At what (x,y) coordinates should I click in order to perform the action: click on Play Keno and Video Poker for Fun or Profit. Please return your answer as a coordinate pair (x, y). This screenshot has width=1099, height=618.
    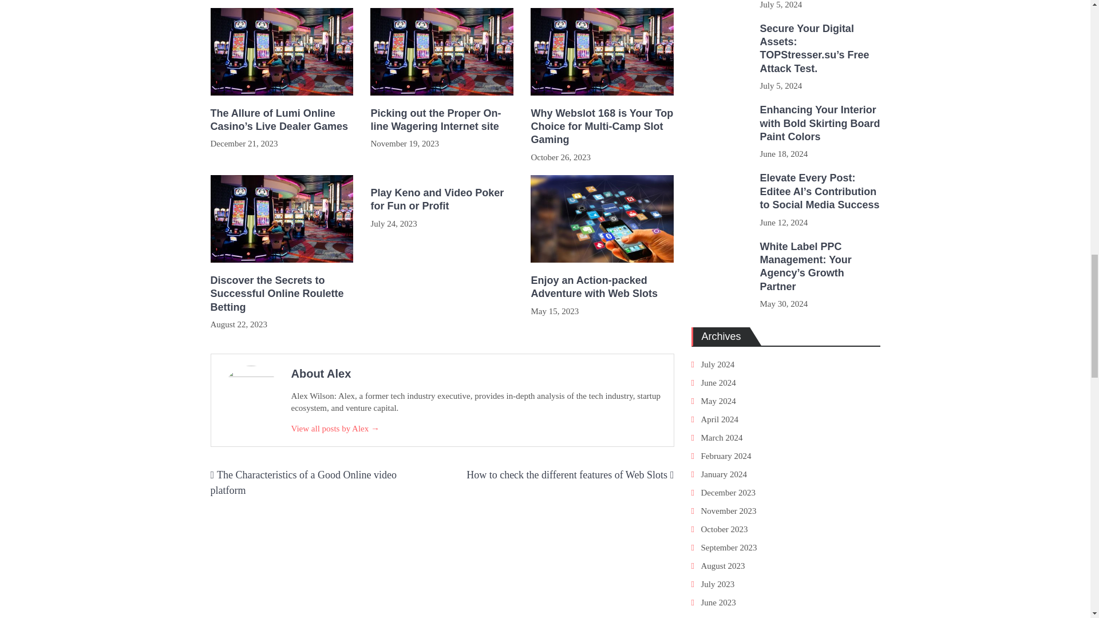
    Looking at the image, I should click on (442, 200).